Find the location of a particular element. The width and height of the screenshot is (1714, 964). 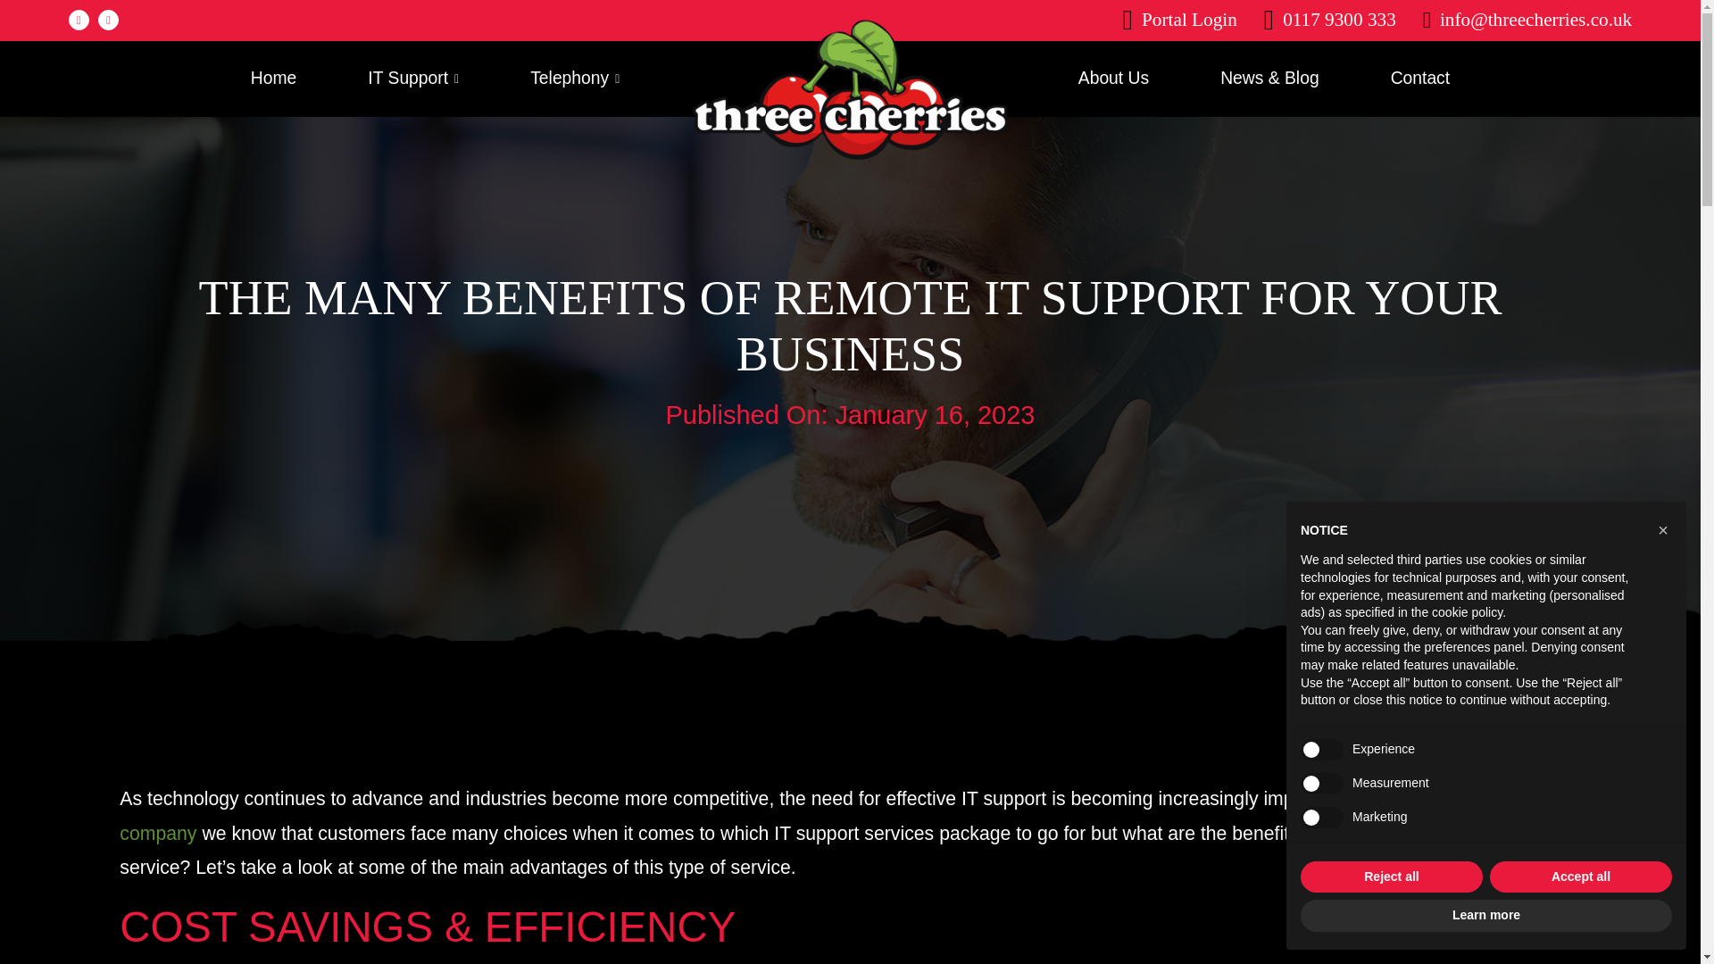

Facebook is located at coordinates (79, 20).